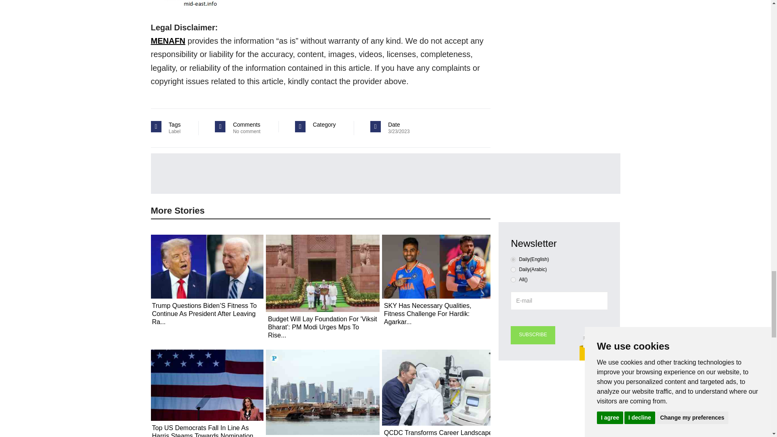 The image size is (777, 437). Describe the element at coordinates (513, 279) in the screenshot. I see `2` at that location.